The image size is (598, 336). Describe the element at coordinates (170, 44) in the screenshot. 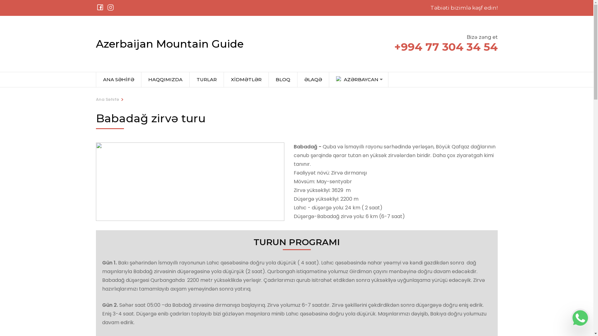

I see `Azerbaijan Mountain Guide` at that location.